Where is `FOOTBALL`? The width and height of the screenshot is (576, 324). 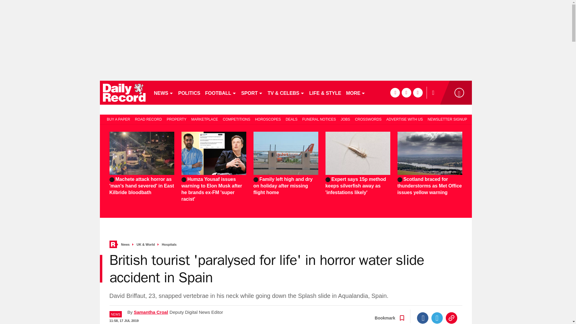
FOOTBALL is located at coordinates (221, 92).